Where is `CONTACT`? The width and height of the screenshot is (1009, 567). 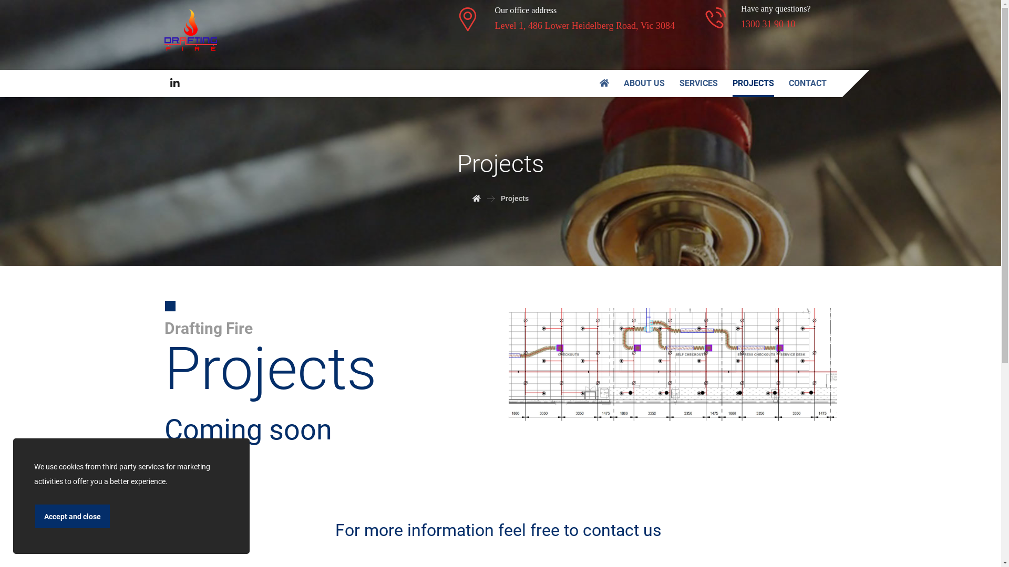 CONTACT is located at coordinates (807, 83).